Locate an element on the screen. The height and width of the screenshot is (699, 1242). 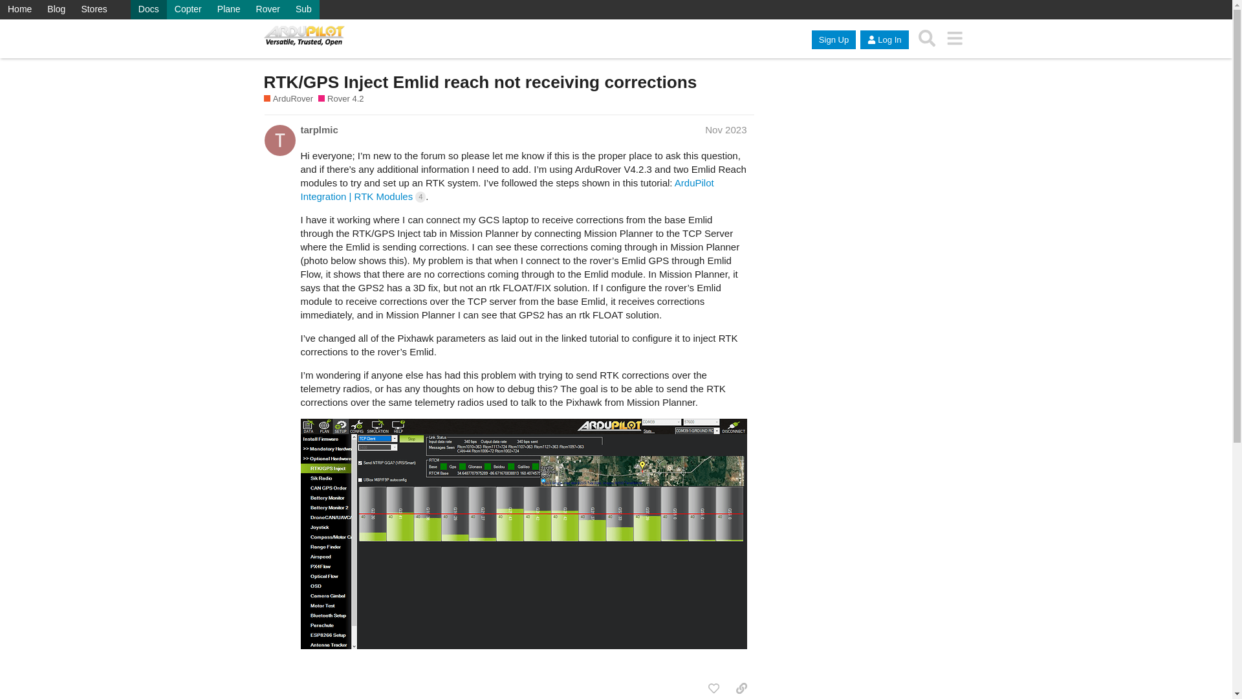
Post date is located at coordinates (726, 129).